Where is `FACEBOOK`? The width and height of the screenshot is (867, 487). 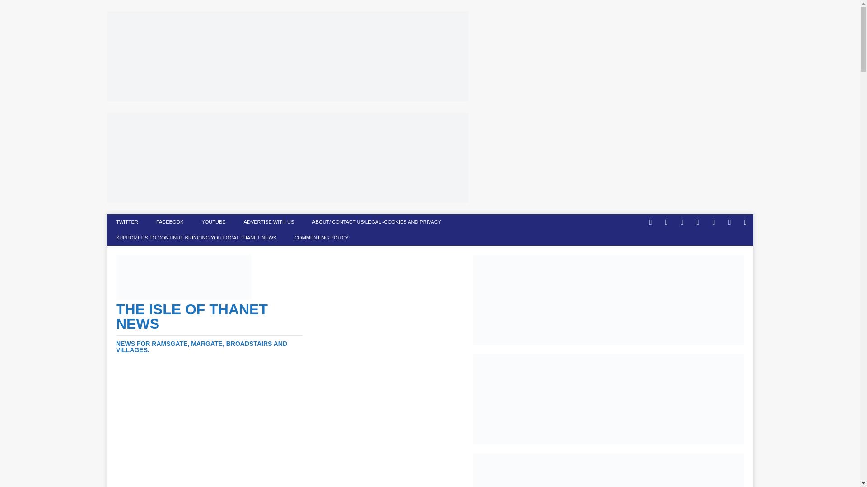
FACEBOOK is located at coordinates (170, 222).